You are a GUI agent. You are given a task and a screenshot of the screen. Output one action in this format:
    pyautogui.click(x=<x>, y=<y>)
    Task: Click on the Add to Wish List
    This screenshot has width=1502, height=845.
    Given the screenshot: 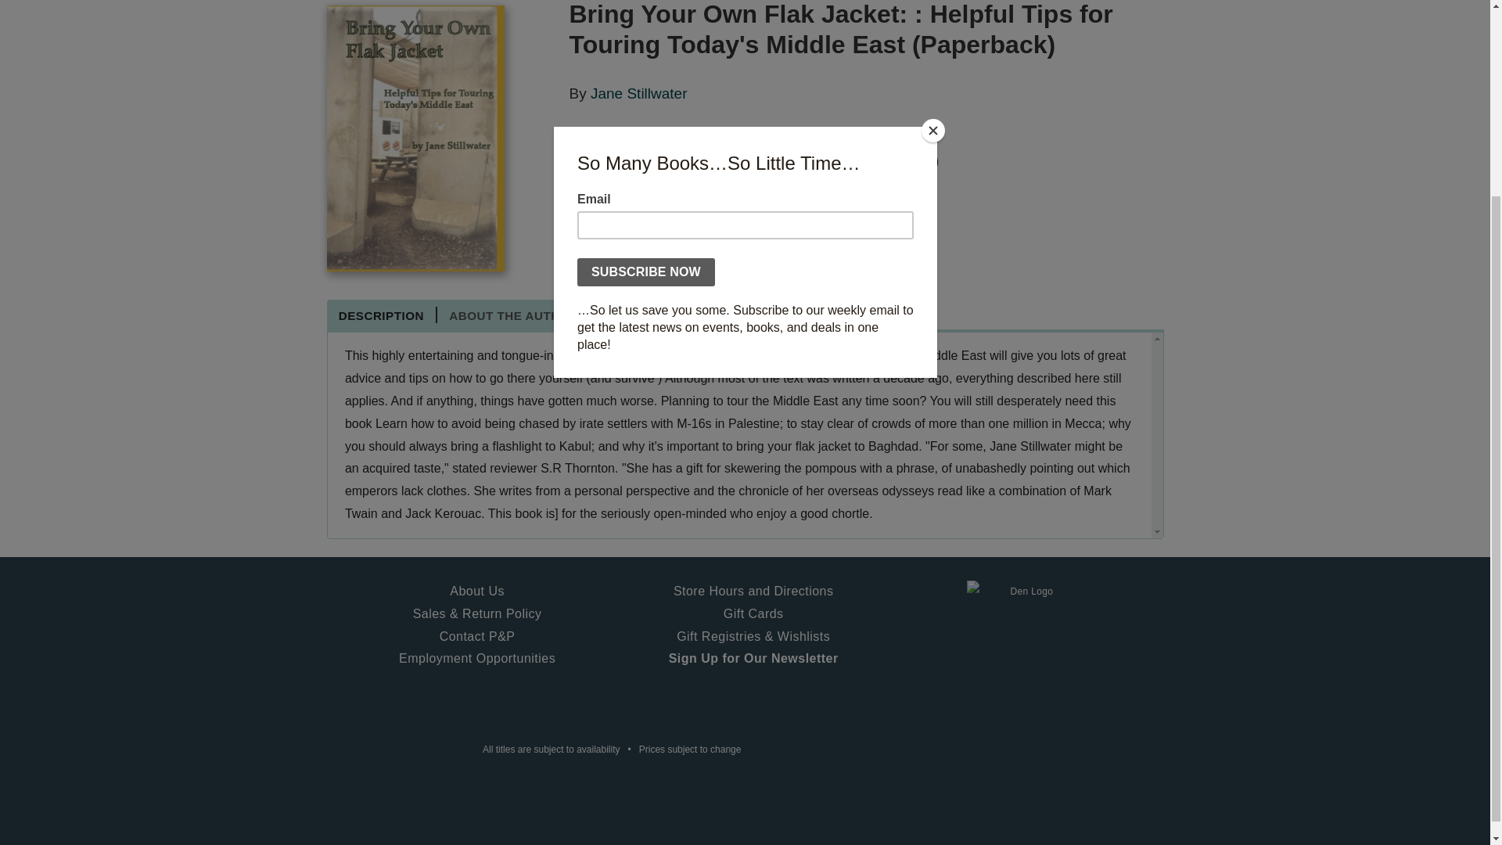 What is the action you would take?
    pyautogui.click(x=753, y=197)
    